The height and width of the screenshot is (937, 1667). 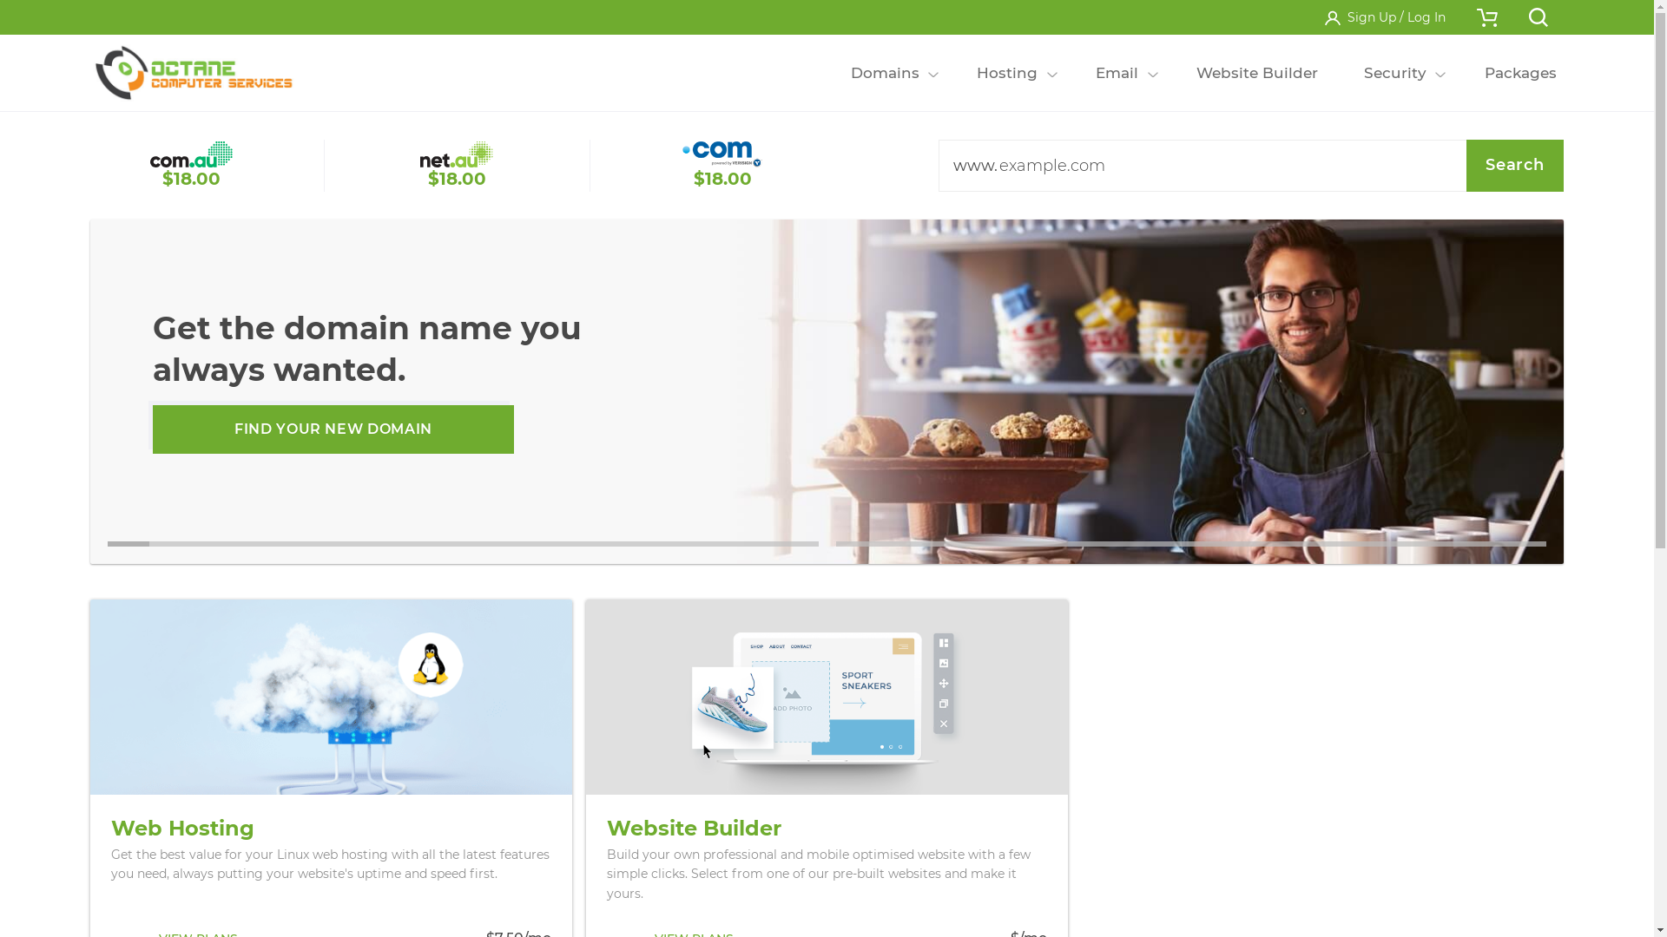 What do you see at coordinates (1520, 73) in the screenshot?
I see `Packages` at bounding box center [1520, 73].